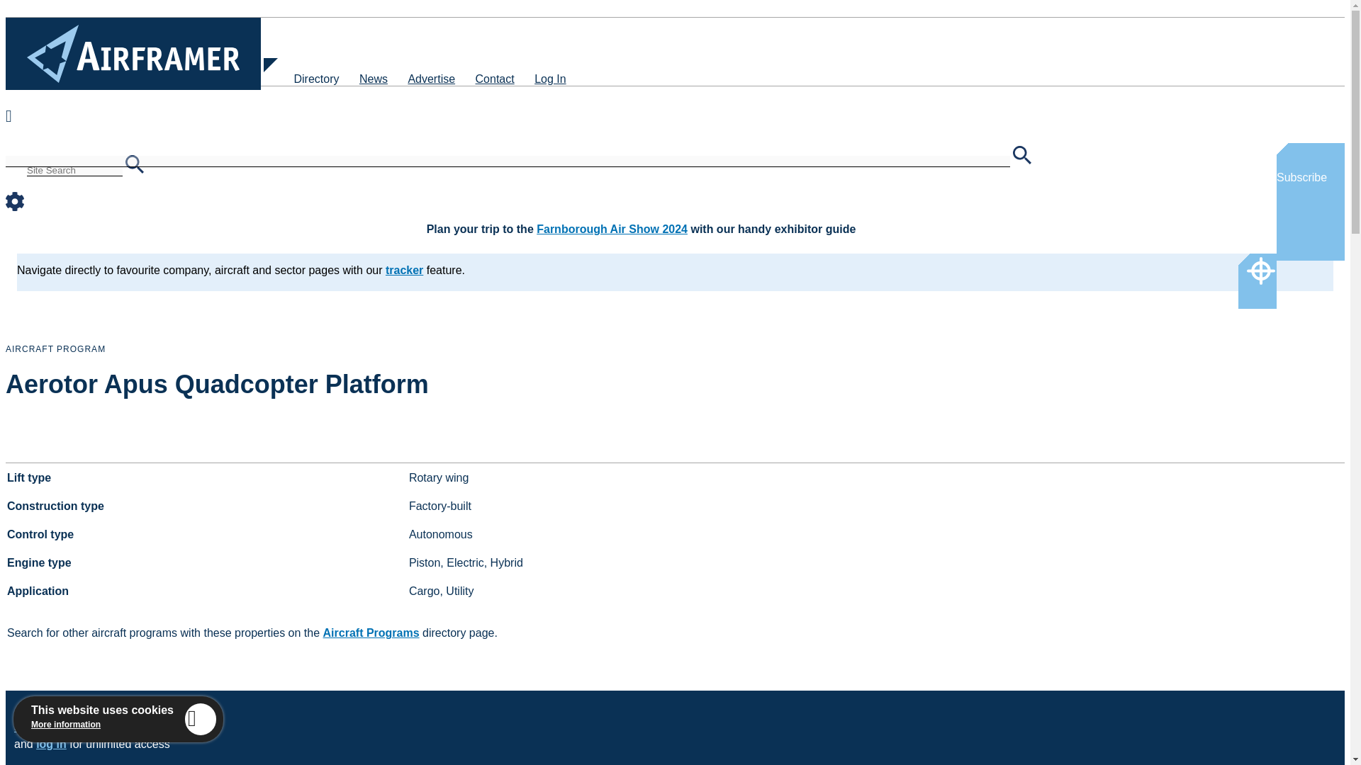 The width and height of the screenshot is (1361, 765). What do you see at coordinates (611, 229) in the screenshot?
I see `Farnborough Air Show 2024` at bounding box center [611, 229].